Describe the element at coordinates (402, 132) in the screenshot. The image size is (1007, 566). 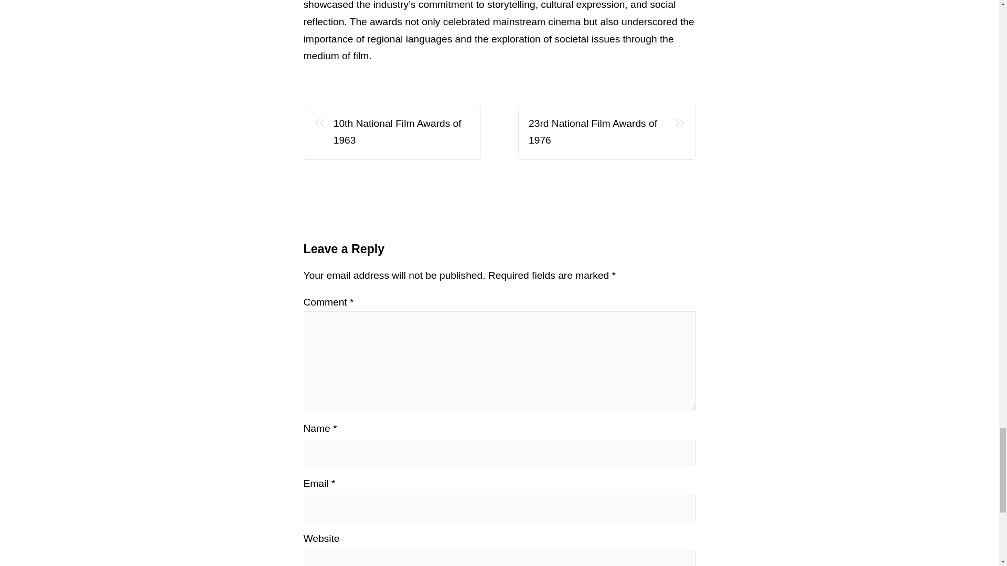
I see `10th National Film Awards of 1963` at that location.